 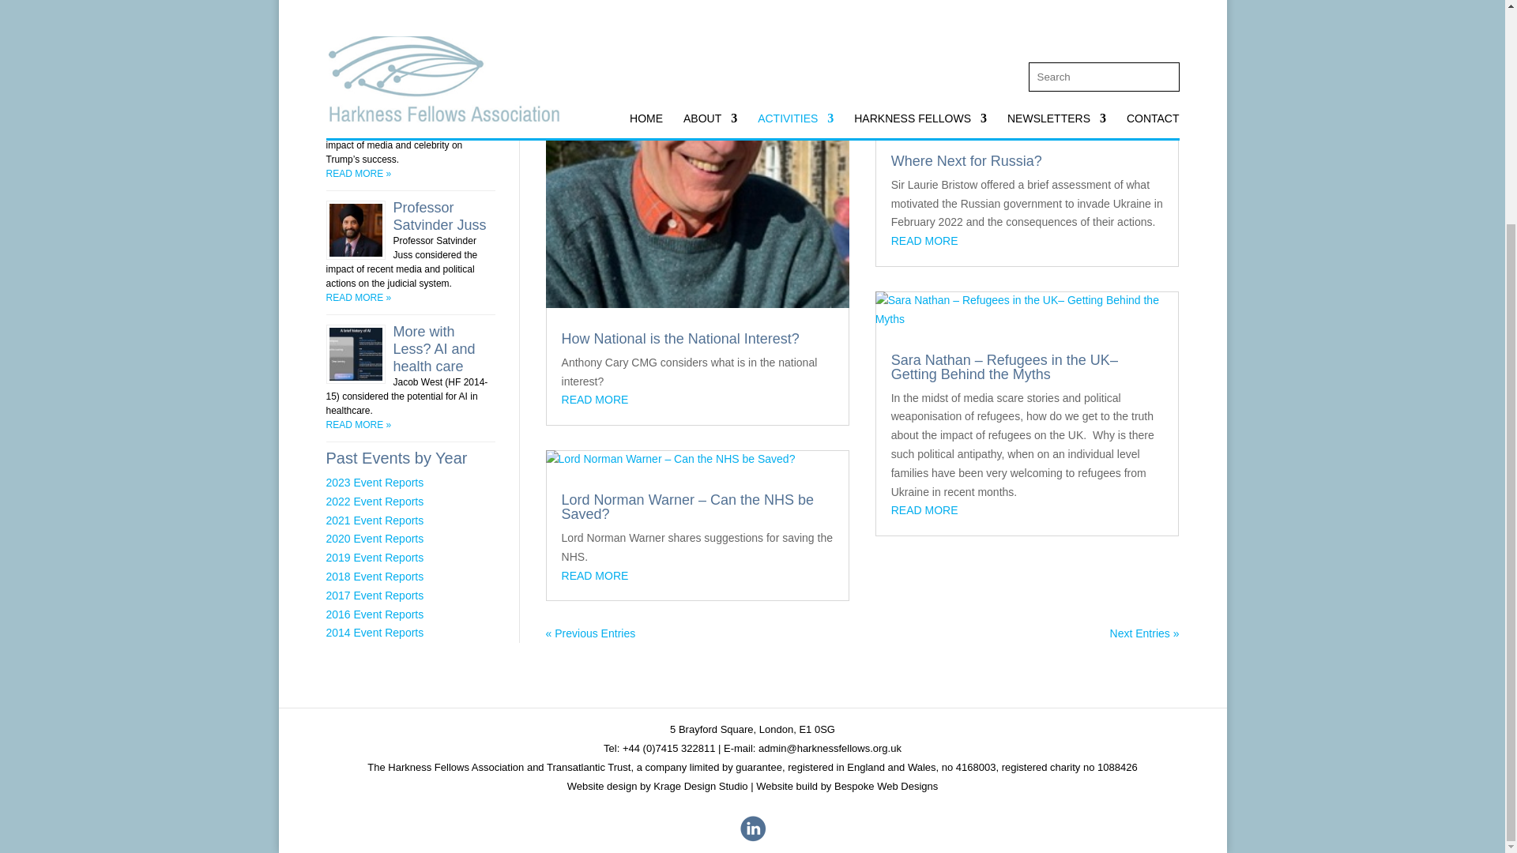 What do you see at coordinates (375, 596) in the screenshot?
I see `View all posts filed under 2017 Event Reports` at bounding box center [375, 596].